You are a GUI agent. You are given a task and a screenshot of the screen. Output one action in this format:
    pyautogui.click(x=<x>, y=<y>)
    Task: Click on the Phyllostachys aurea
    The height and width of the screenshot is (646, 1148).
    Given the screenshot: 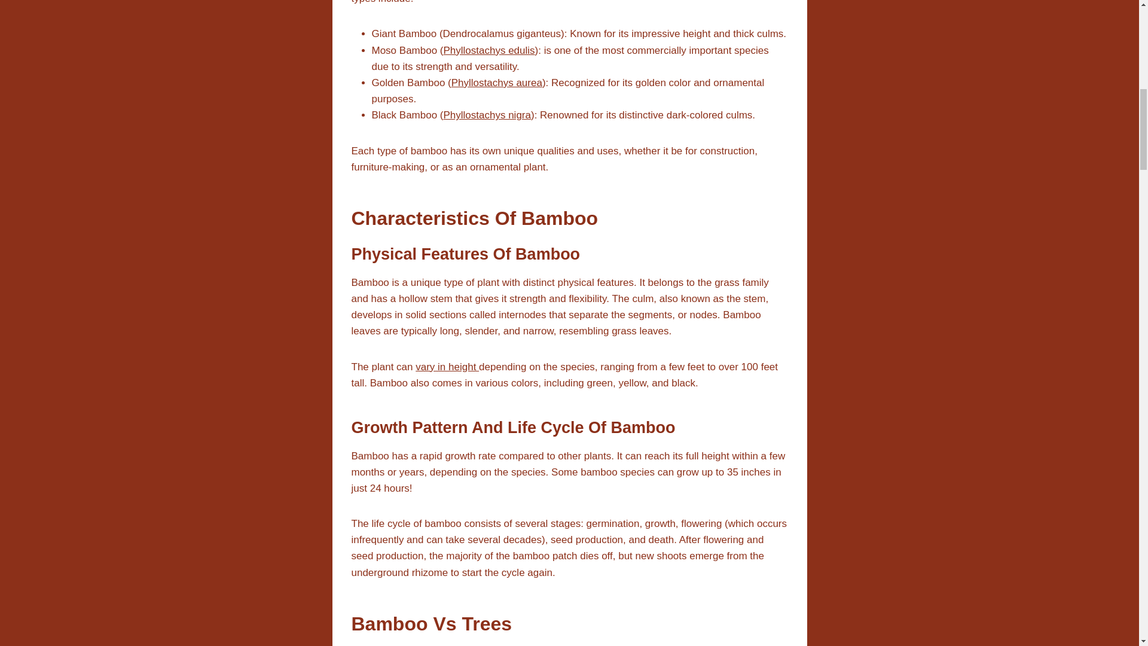 What is the action you would take?
    pyautogui.click(x=496, y=83)
    